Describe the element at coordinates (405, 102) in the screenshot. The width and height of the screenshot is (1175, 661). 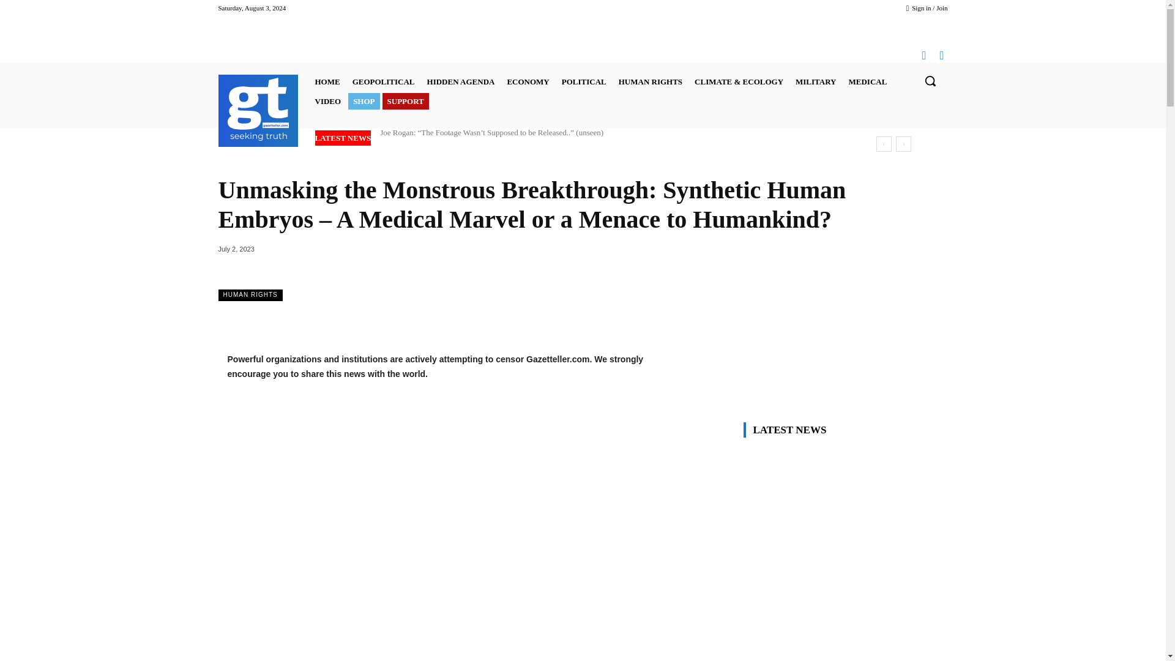
I see `SUPPORT` at that location.